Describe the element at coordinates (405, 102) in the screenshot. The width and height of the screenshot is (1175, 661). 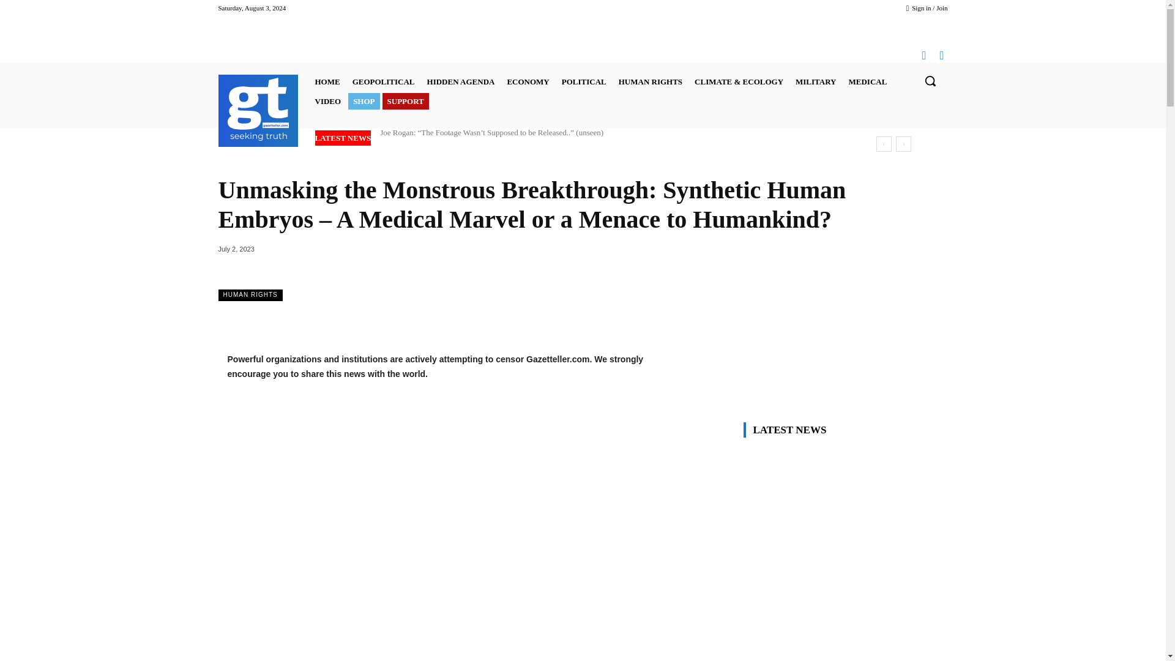
I see `SUPPORT` at that location.